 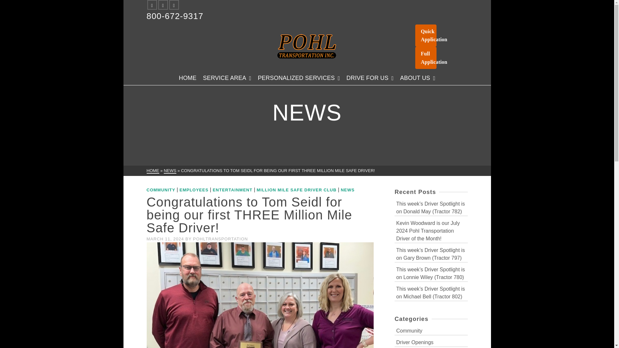 I want to click on PERSONALIZED SERVICES, so click(x=299, y=78).